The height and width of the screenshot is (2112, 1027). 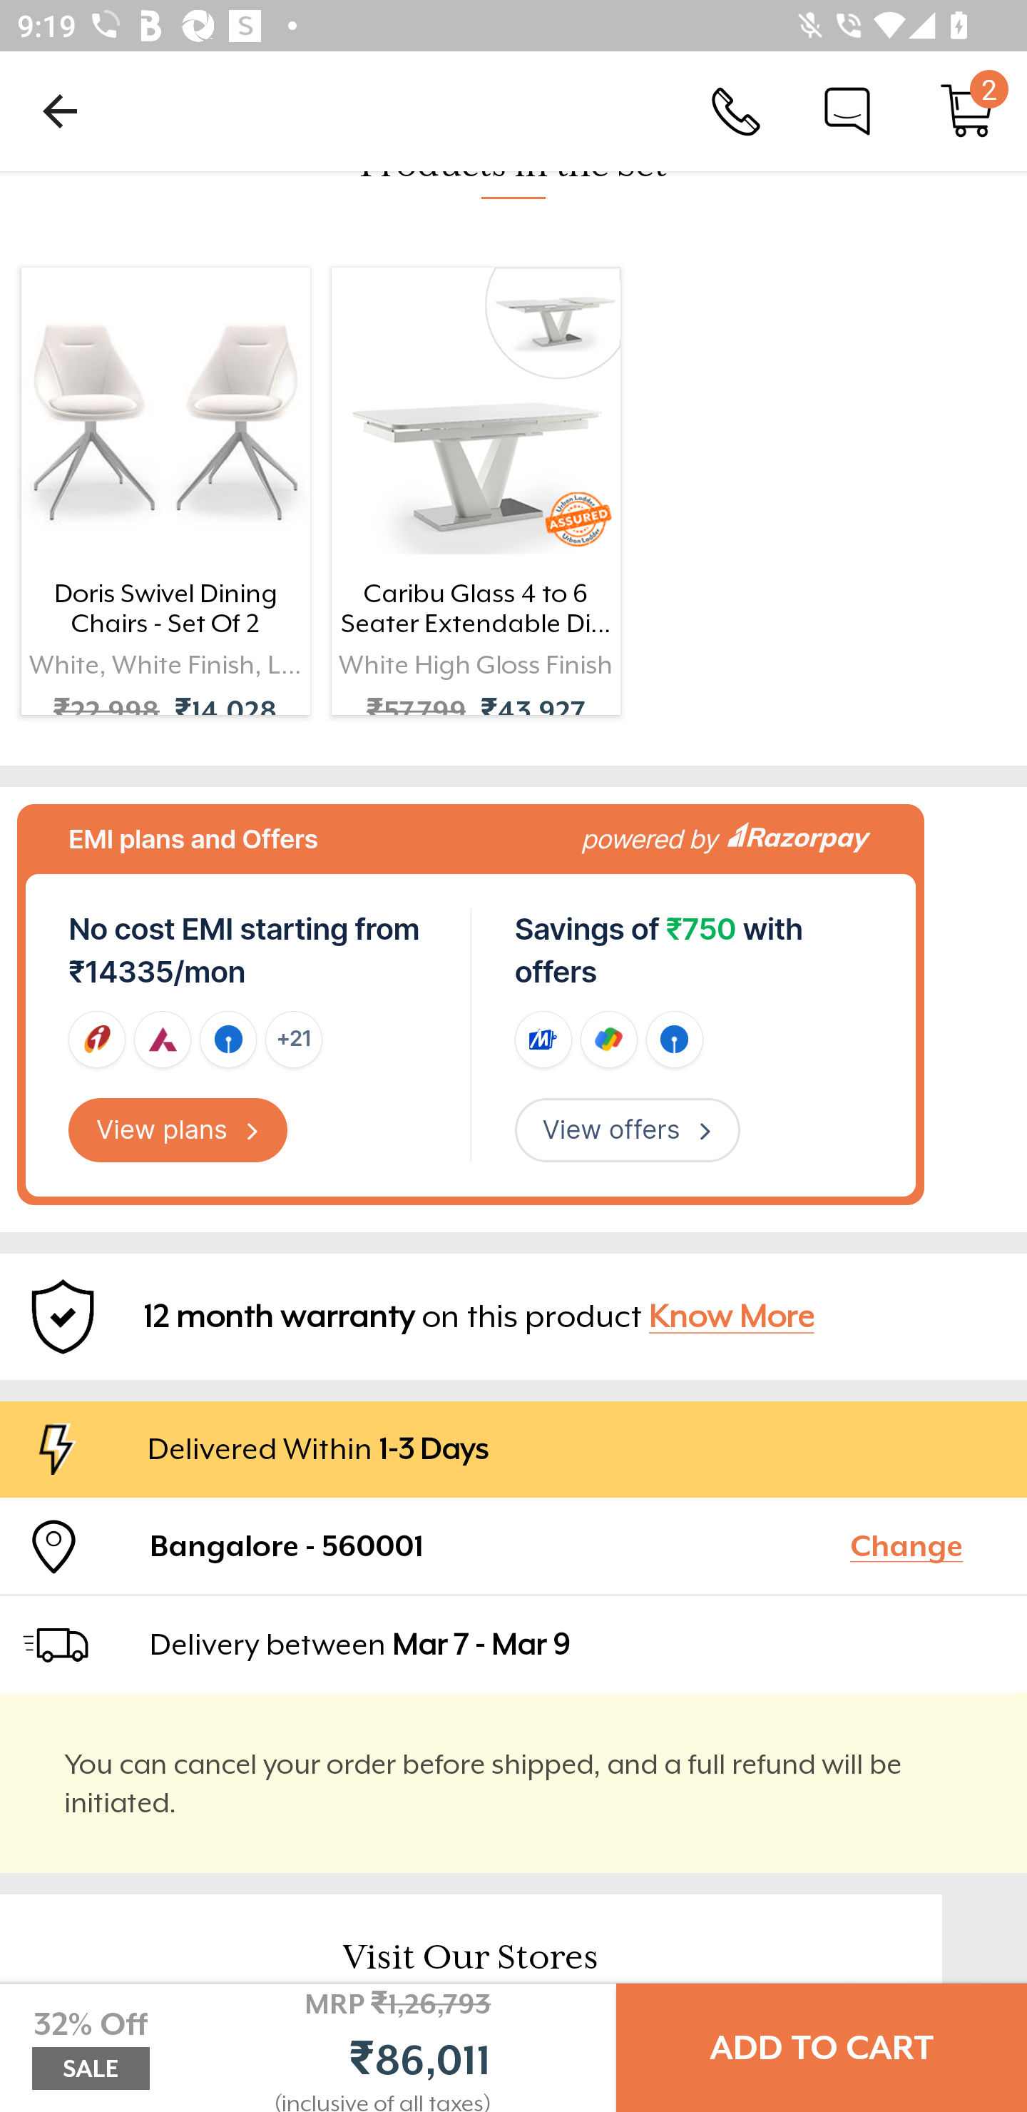 What do you see at coordinates (513, 1545) in the screenshot?
I see ` Bangalore - 560001 Change` at bounding box center [513, 1545].